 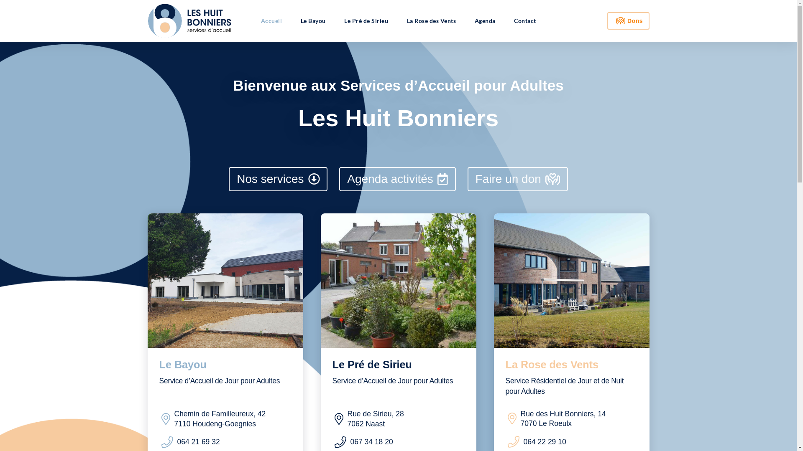 What do you see at coordinates (485, 21) in the screenshot?
I see `Agenda` at bounding box center [485, 21].